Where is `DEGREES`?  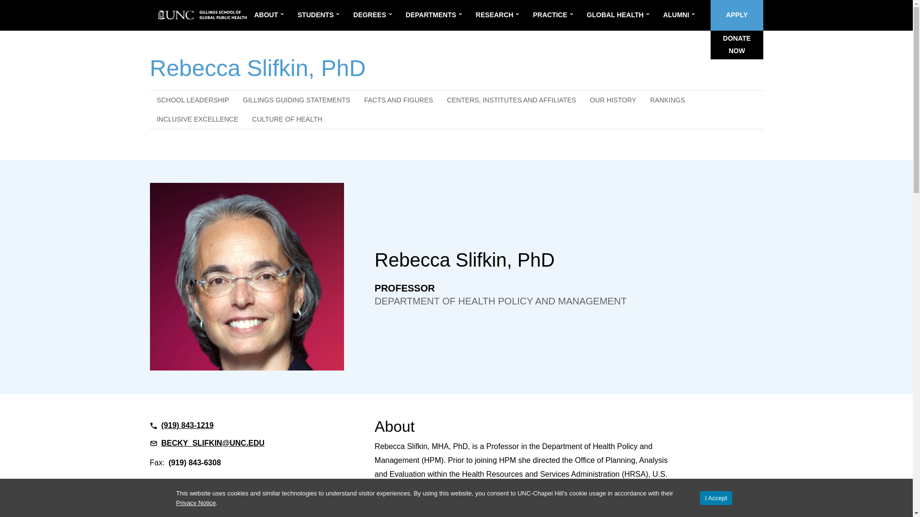 DEGREES is located at coordinates (367, 15).